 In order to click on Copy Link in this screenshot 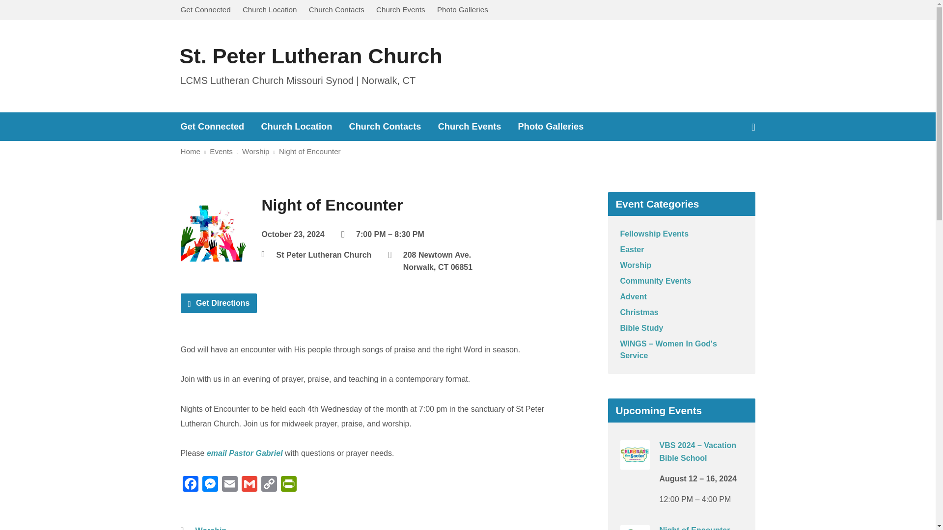, I will do `click(269, 485)`.